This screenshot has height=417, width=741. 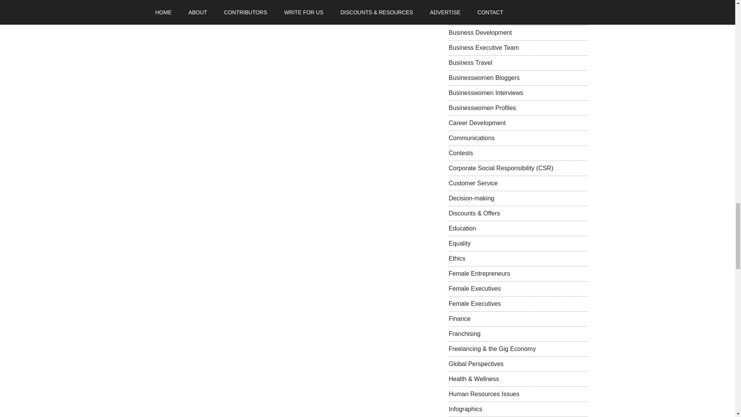 What do you see at coordinates (482, 108) in the screenshot?
I see `Businesswomen Profiles` at bounding box center [482, 108].